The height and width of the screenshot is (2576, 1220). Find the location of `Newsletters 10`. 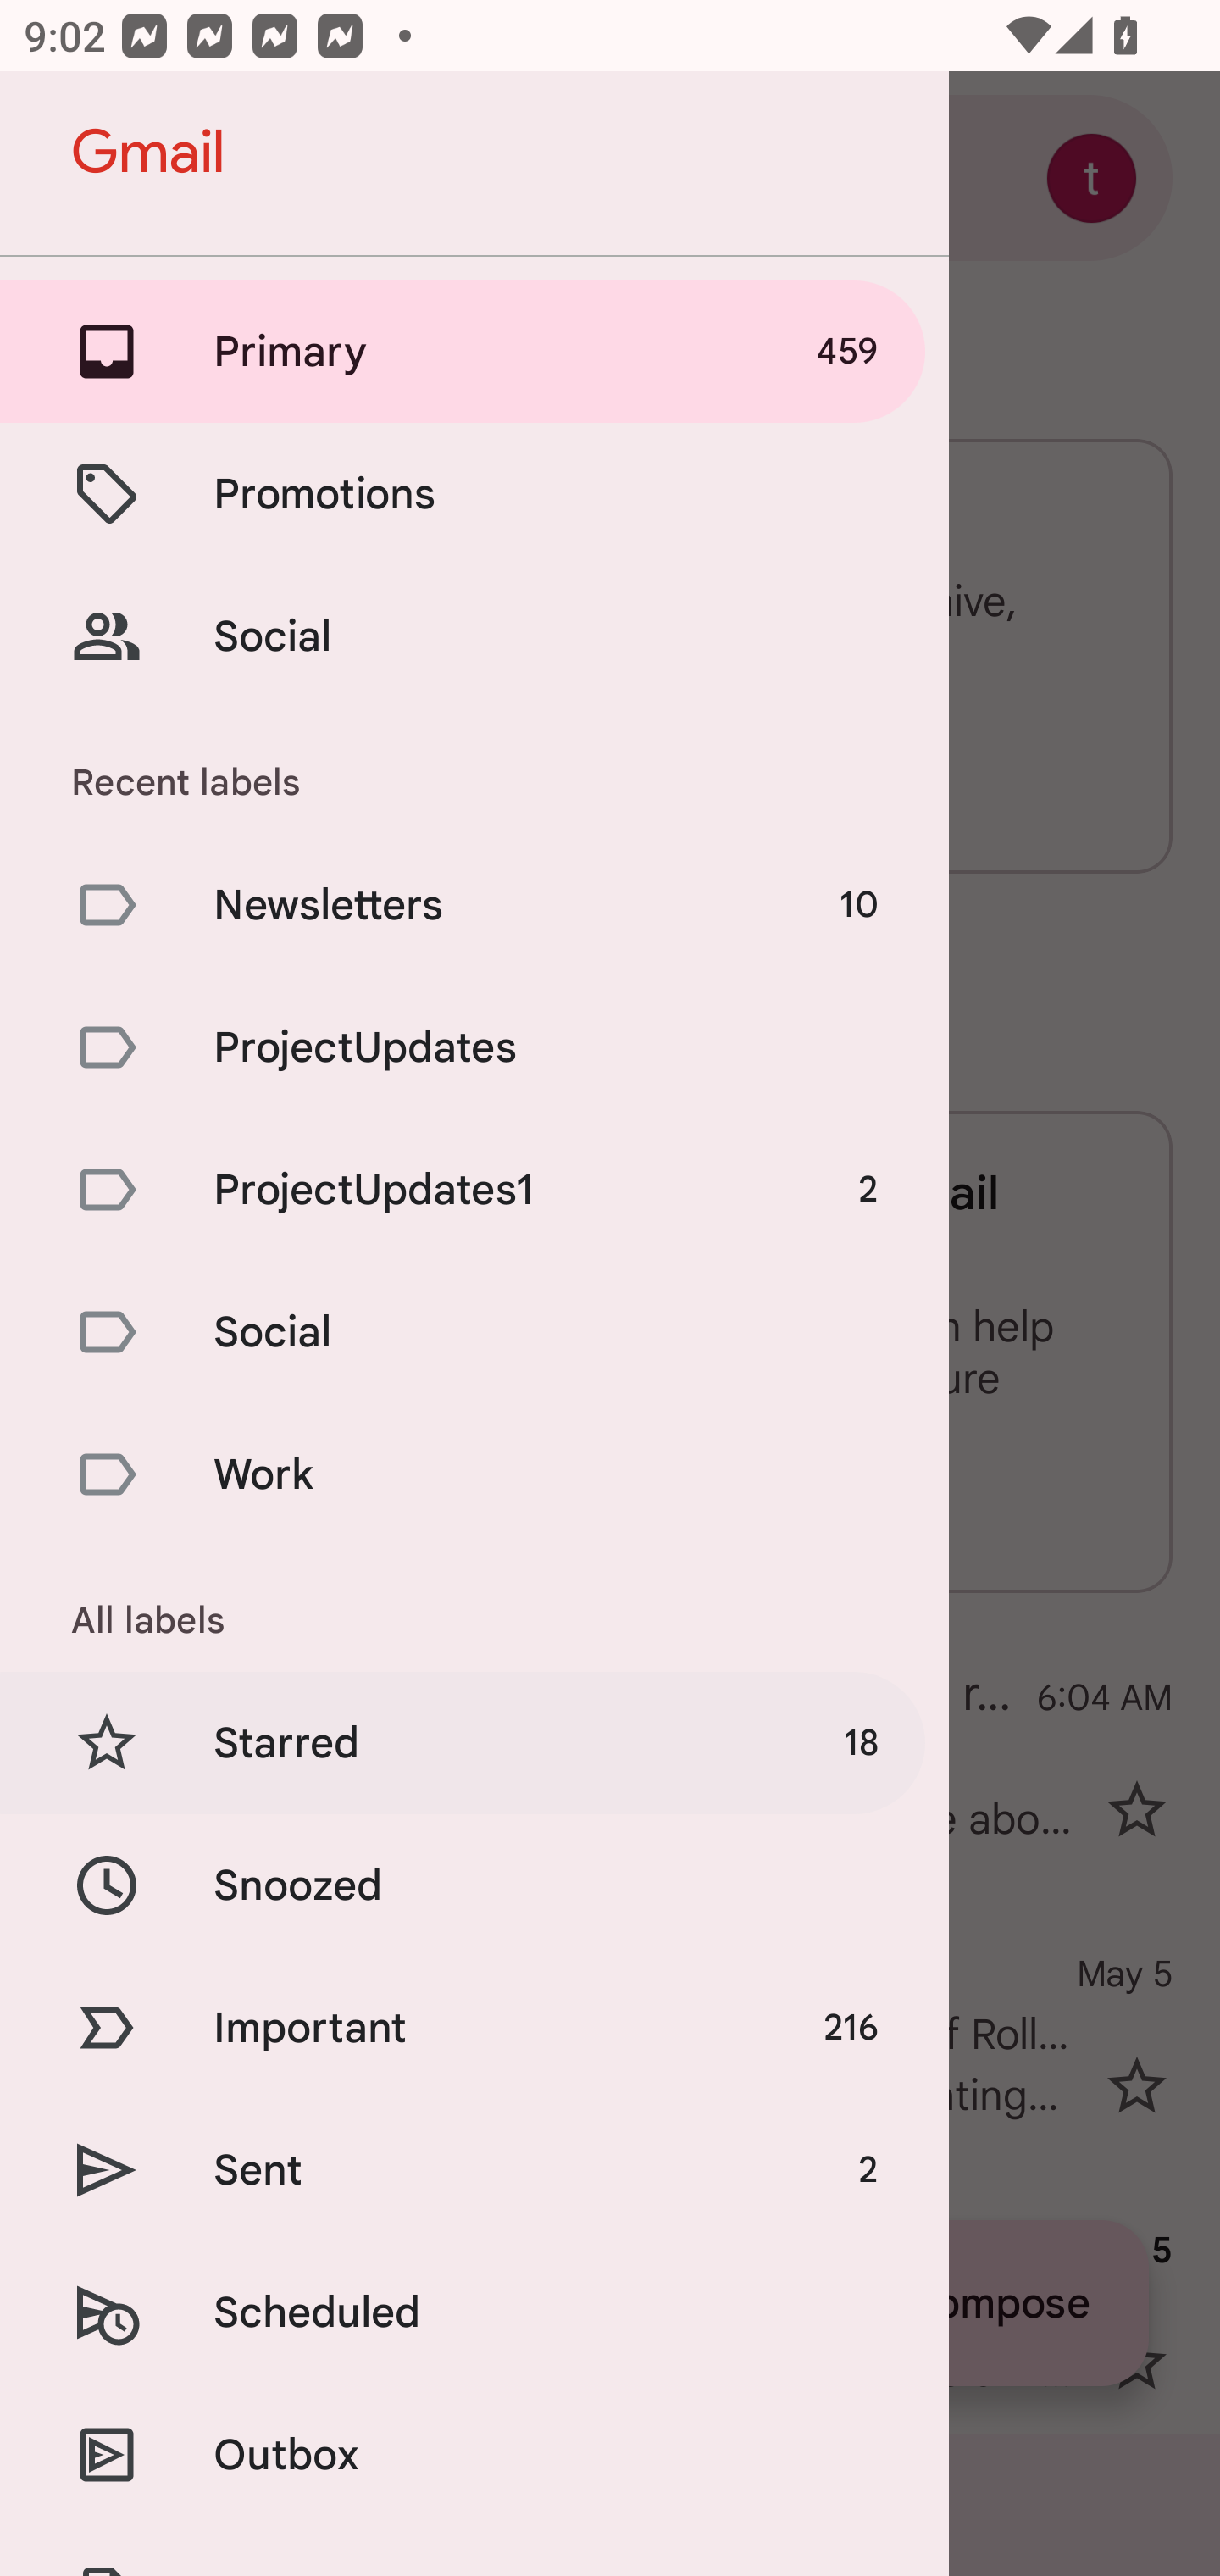

Newsletters 10 is located at coordinates (474, 905).